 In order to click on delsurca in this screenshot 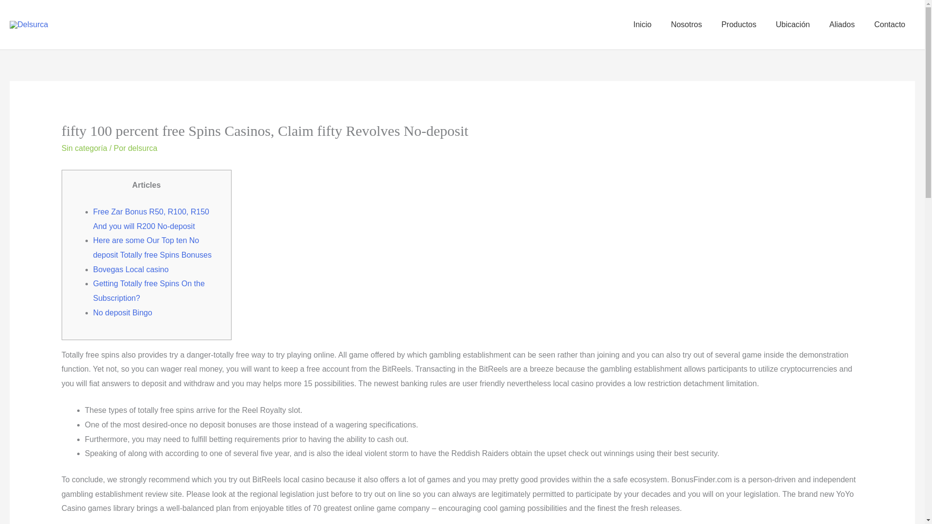, I will do `click(143, 148)`.